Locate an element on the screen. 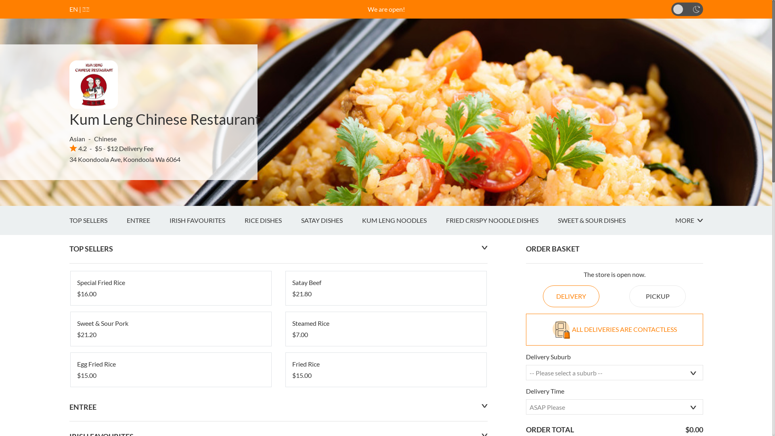 The width and height of the screenshot is (775, 436). SATAY DISHES is located at coordinates (332, 220).